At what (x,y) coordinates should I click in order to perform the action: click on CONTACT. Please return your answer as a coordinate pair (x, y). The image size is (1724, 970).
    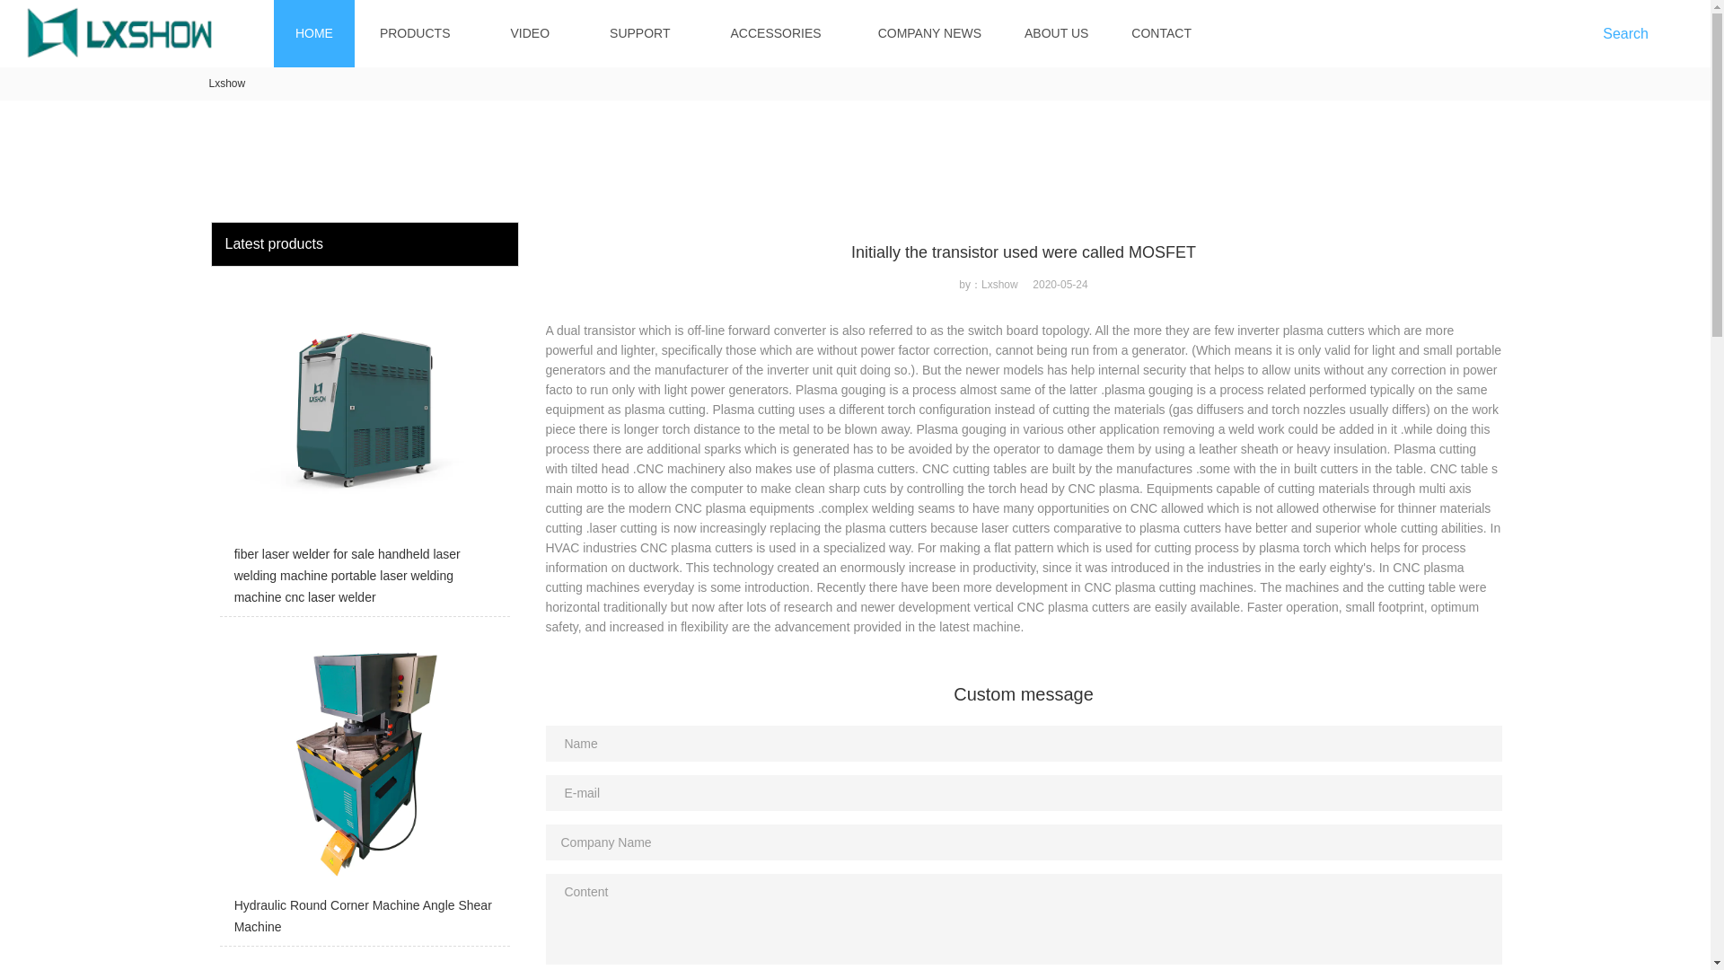
    Looking at the image, I should click on (1160, 33).